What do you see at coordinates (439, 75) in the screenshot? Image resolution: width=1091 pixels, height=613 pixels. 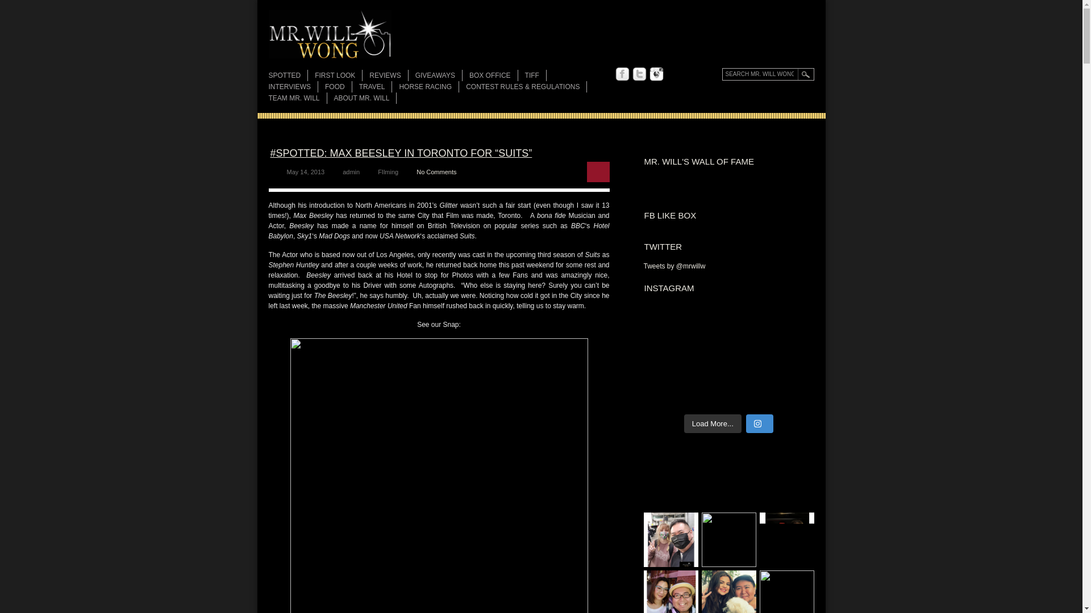 I see `GIVEAWAYS` at bounding box center [439, 75].